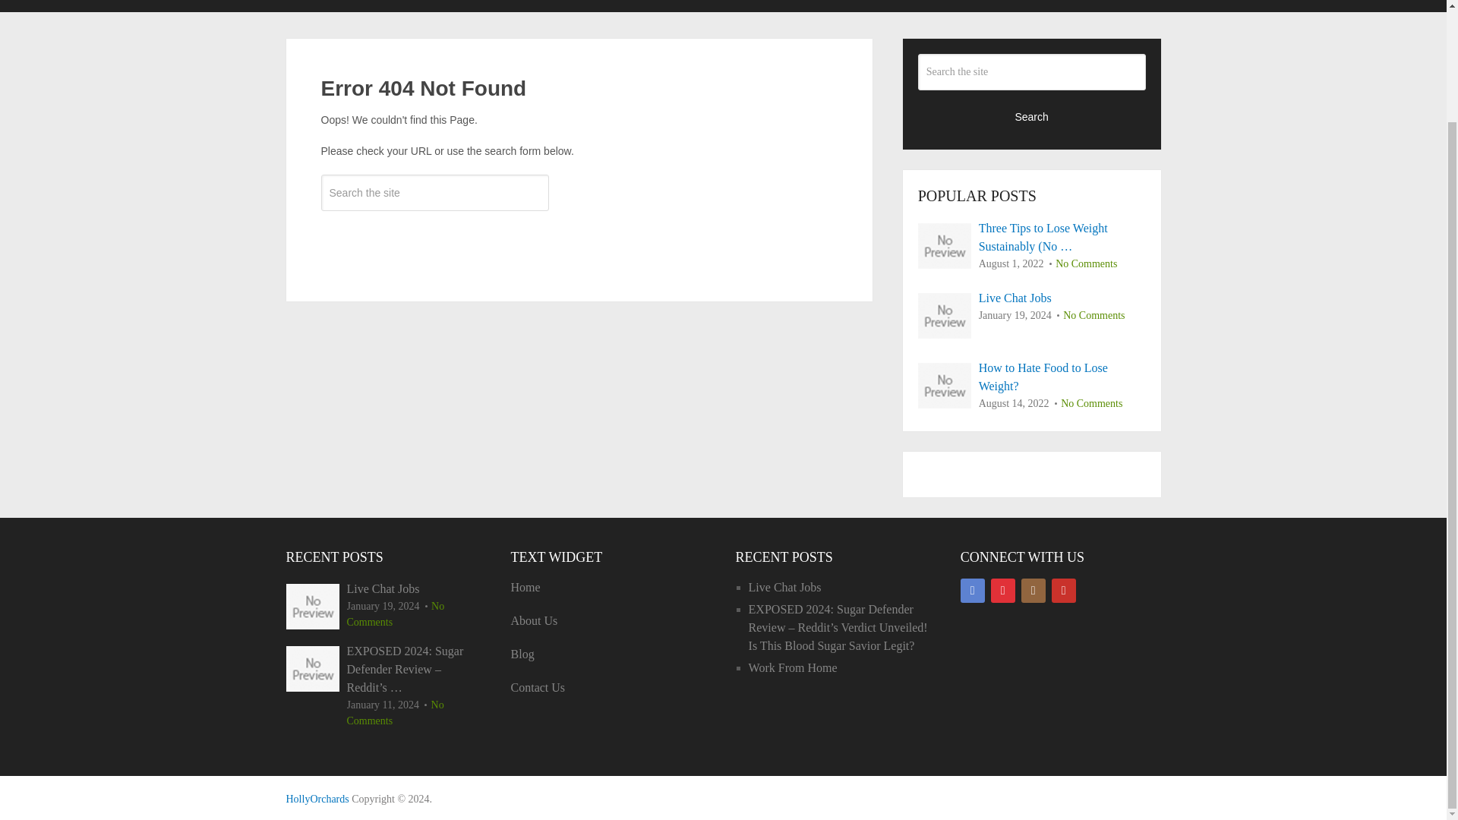 This screenshot has height=820, width=1458. I want to click on MISCELLANEOUS, so click(787, 6).